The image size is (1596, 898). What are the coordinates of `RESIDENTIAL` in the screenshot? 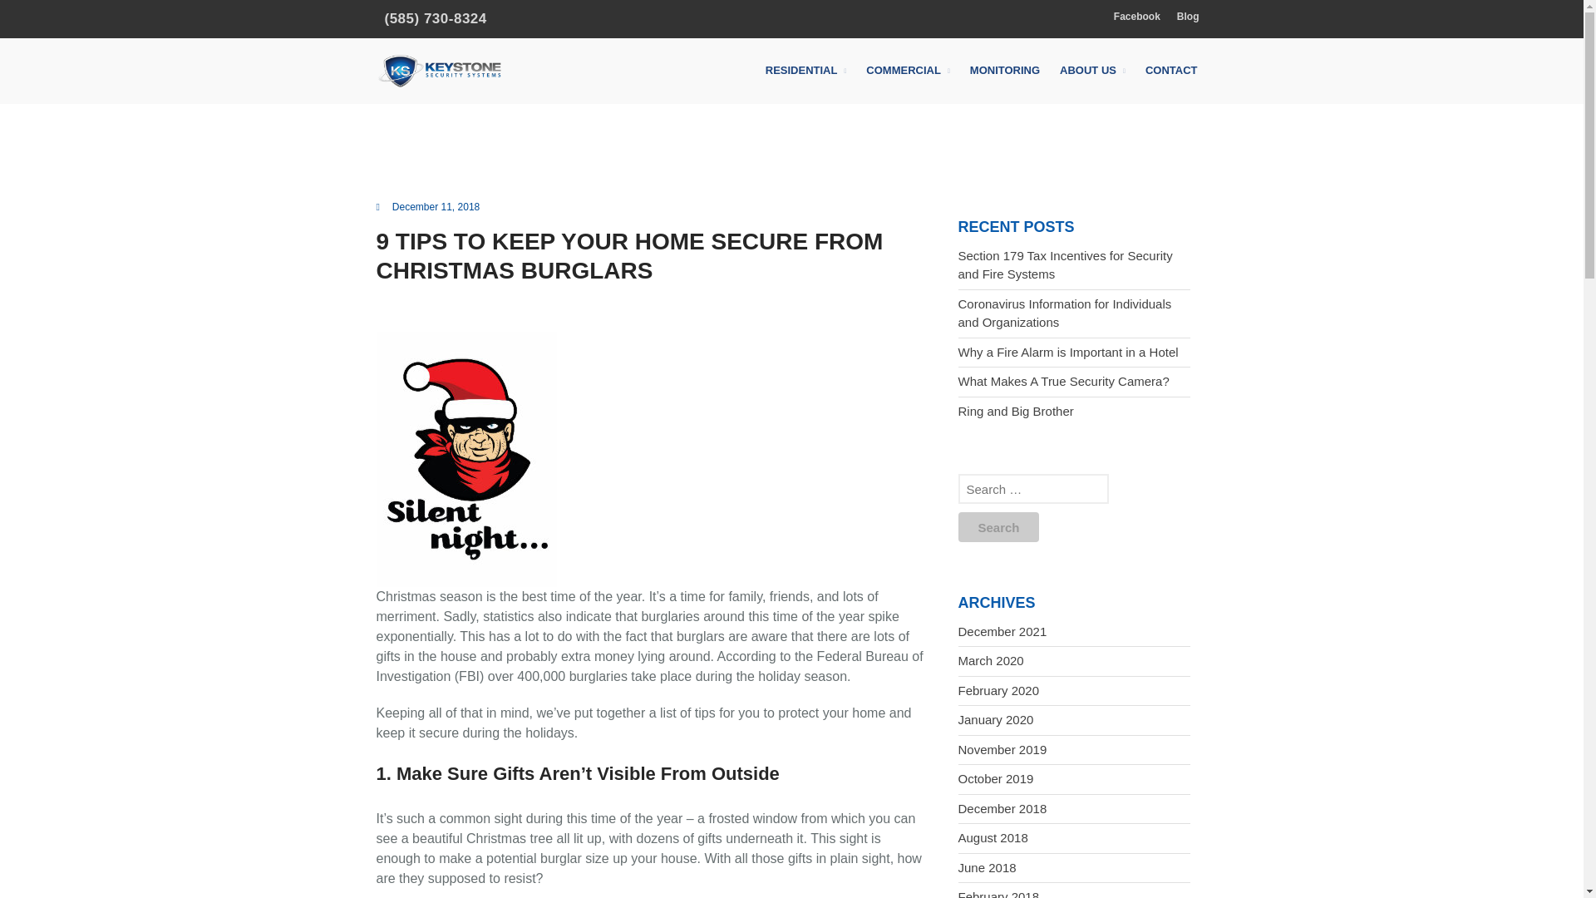 It's located at (806, 72).